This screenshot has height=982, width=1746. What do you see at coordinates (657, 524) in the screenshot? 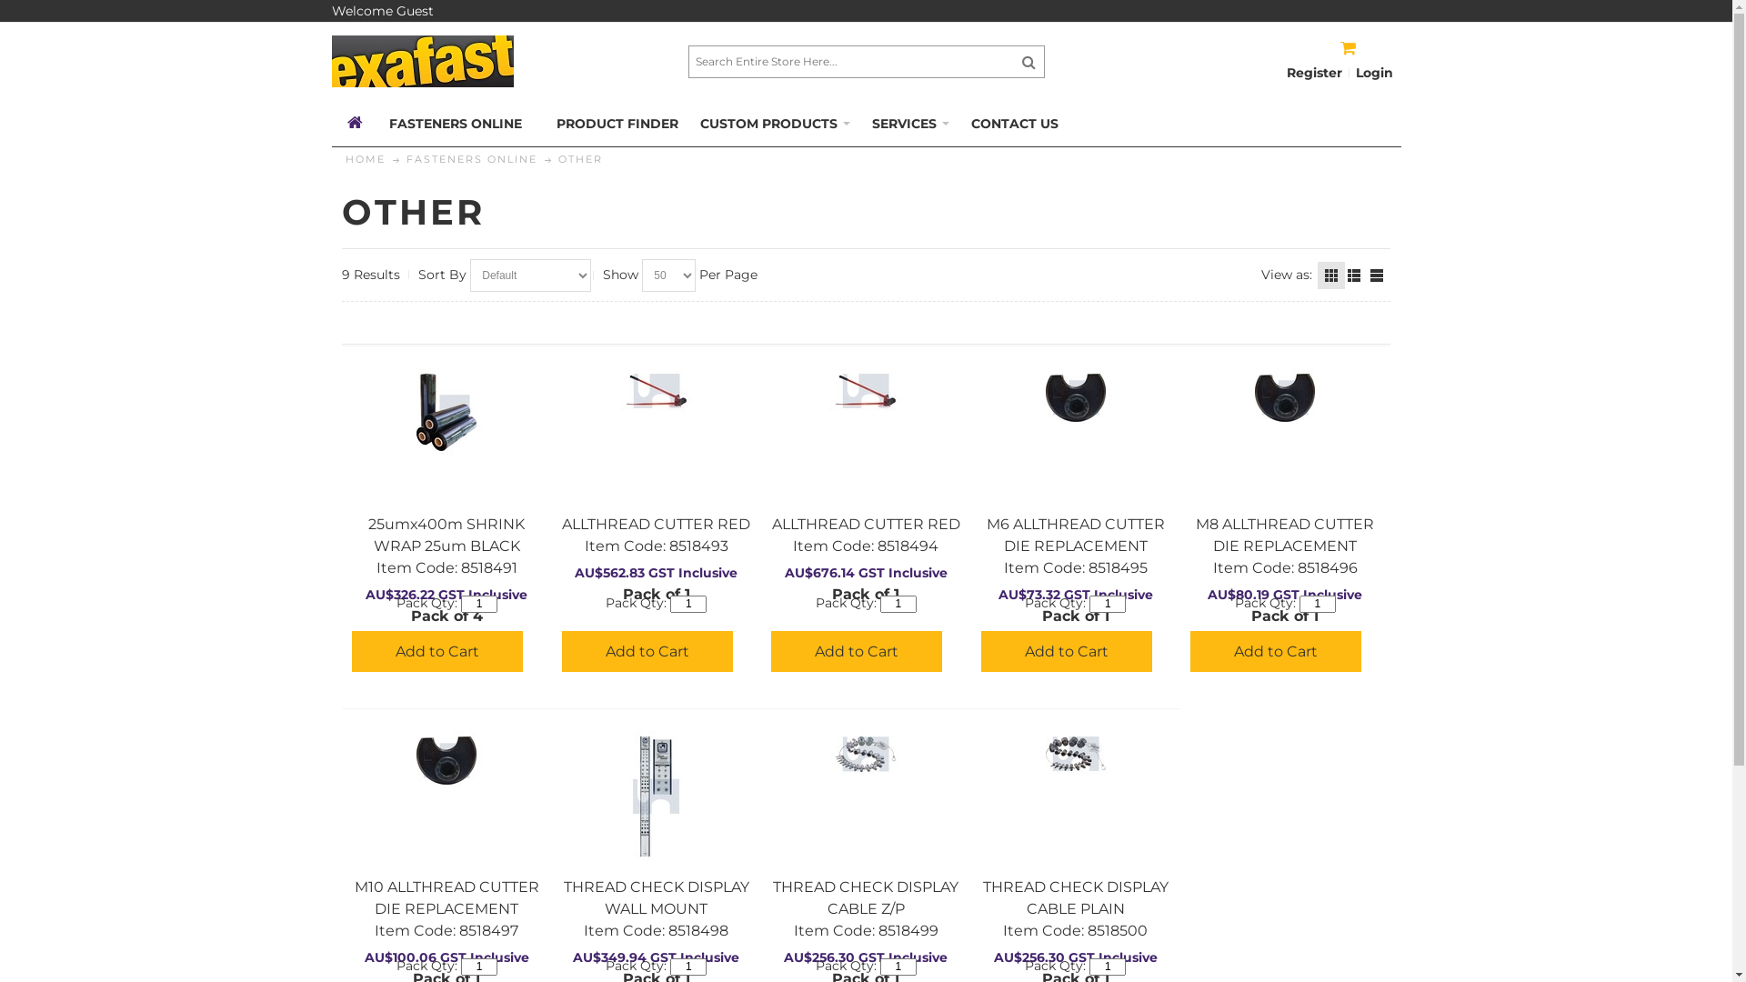
I see `ALLTHREAD CUTTER RED` at bounding box center [657, 524].